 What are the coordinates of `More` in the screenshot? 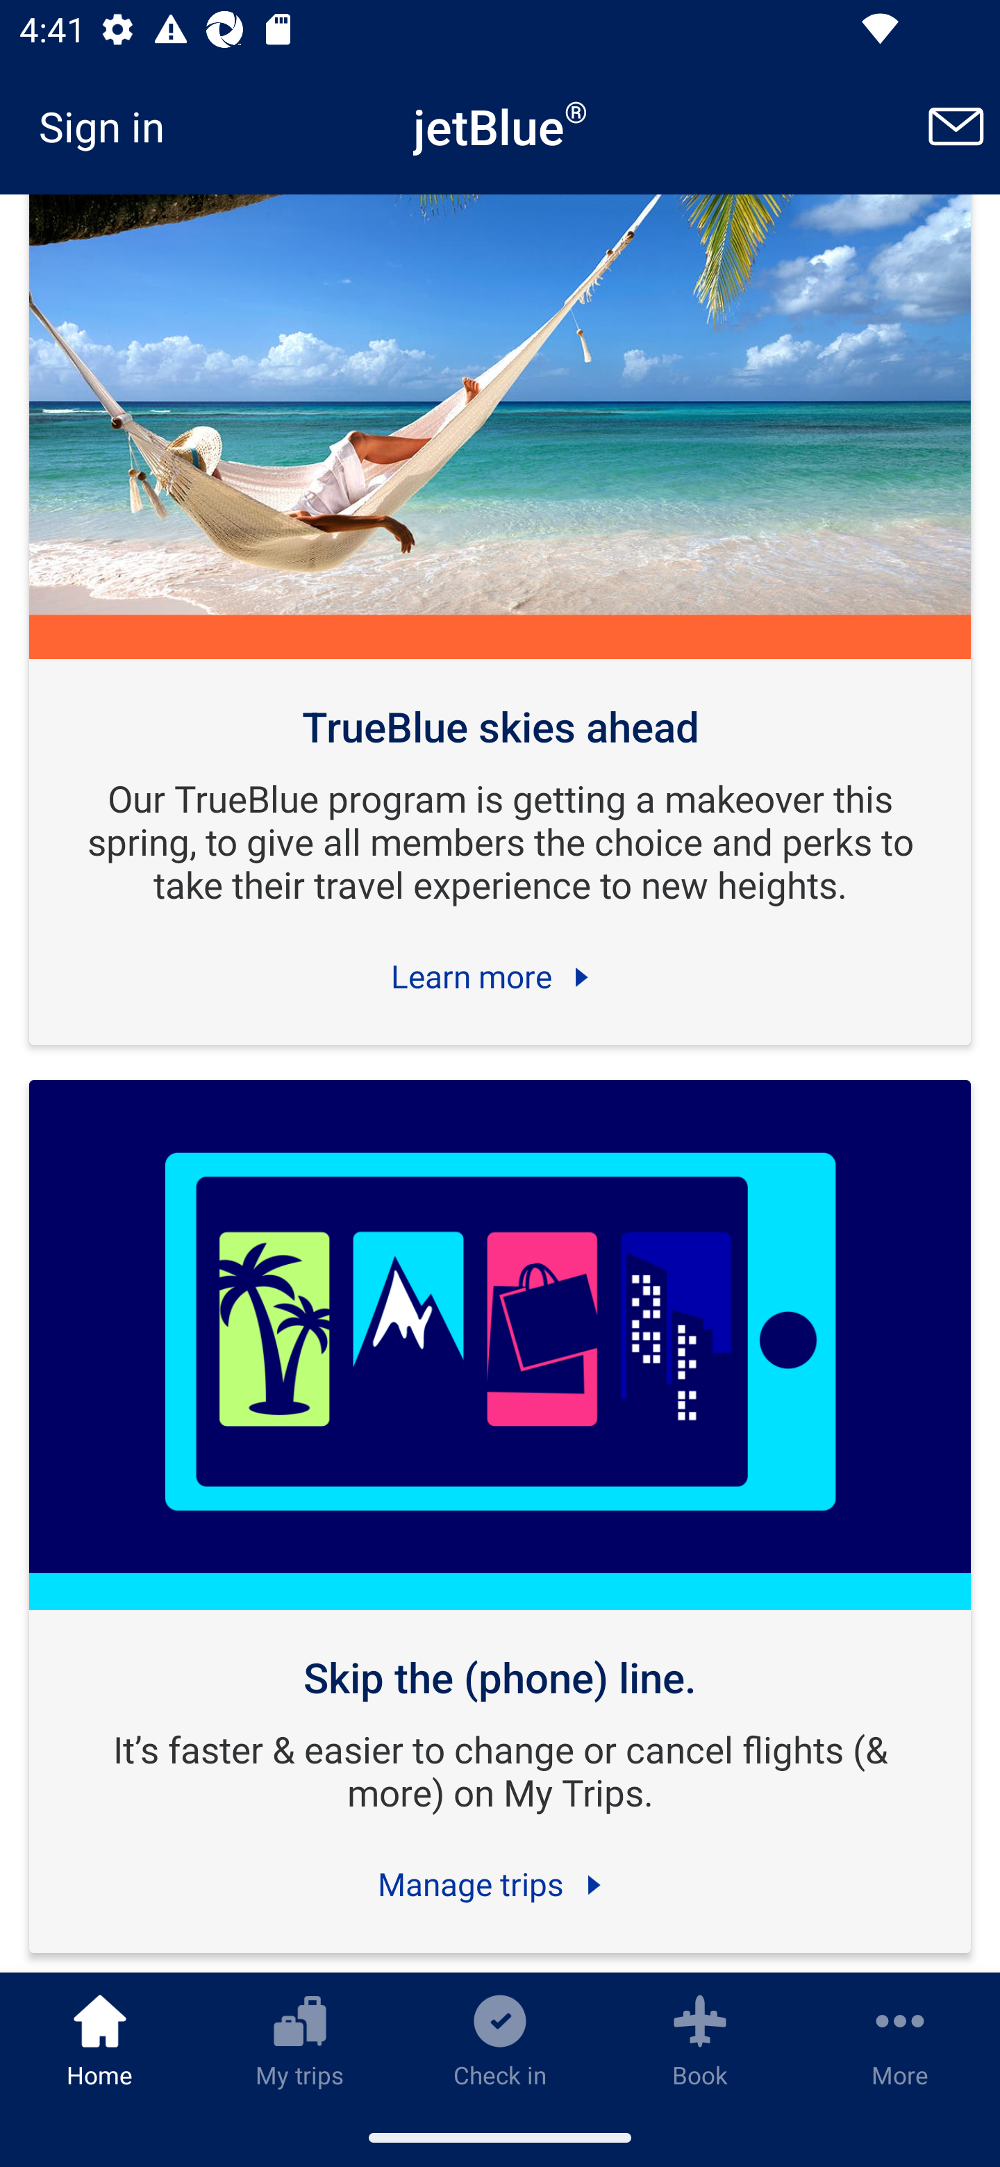 It's located at (900, 2040).